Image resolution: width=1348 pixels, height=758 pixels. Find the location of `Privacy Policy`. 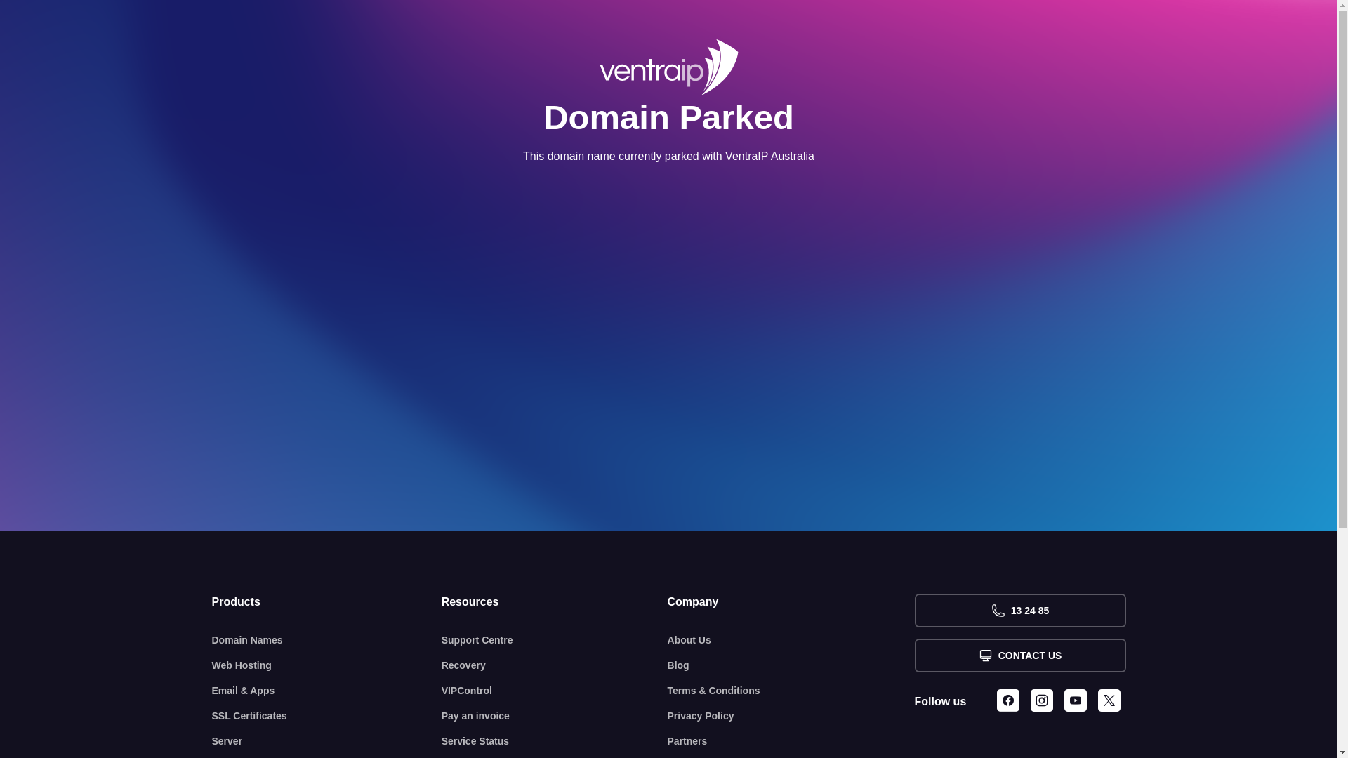

Privacy Policy is located at coordinates (791, 716).